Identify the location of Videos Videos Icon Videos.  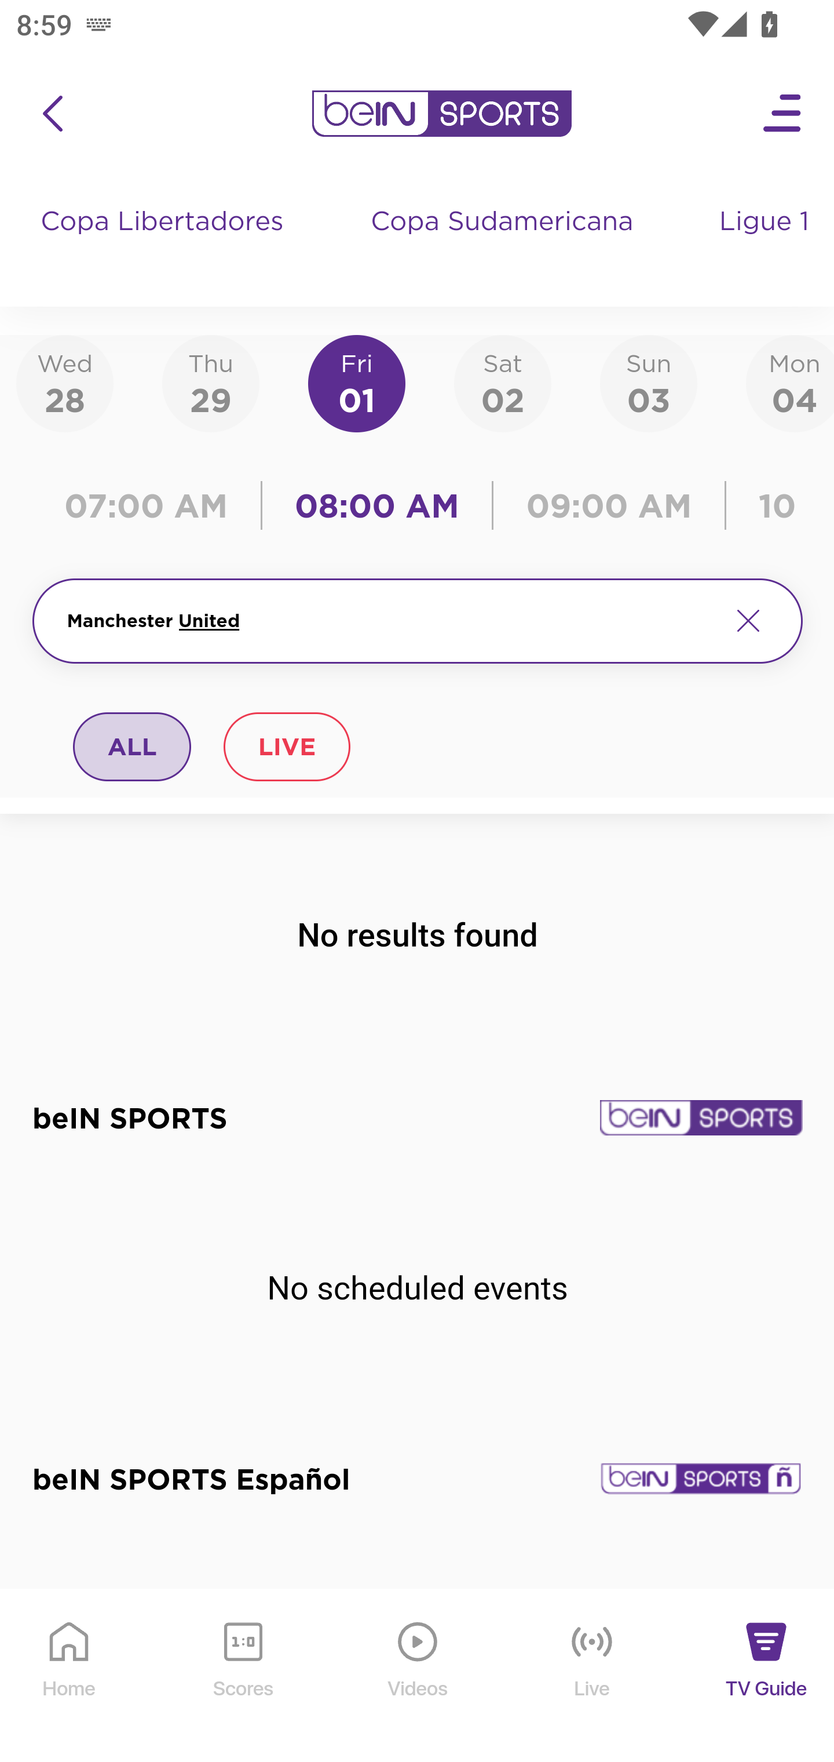
(418, 1676).